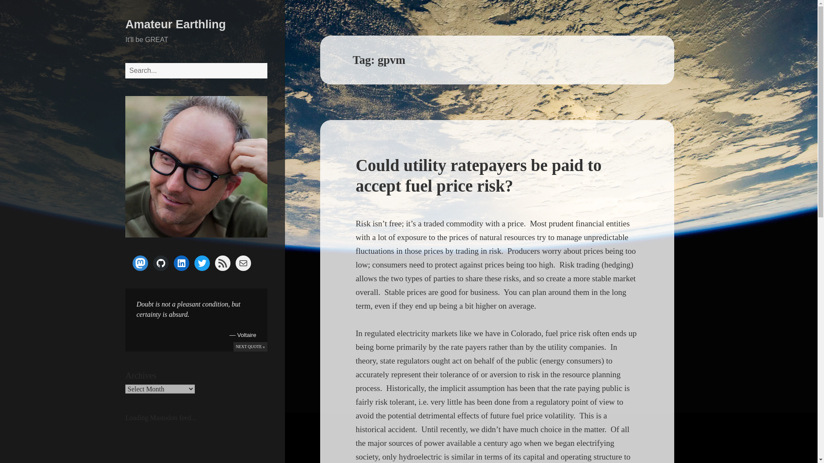 Image resolution: width=824 pixels, height=463 pixels. Describe the element at coordinates (243, 263) in the screenshot. I see `Email Zane Selvans` at that location.